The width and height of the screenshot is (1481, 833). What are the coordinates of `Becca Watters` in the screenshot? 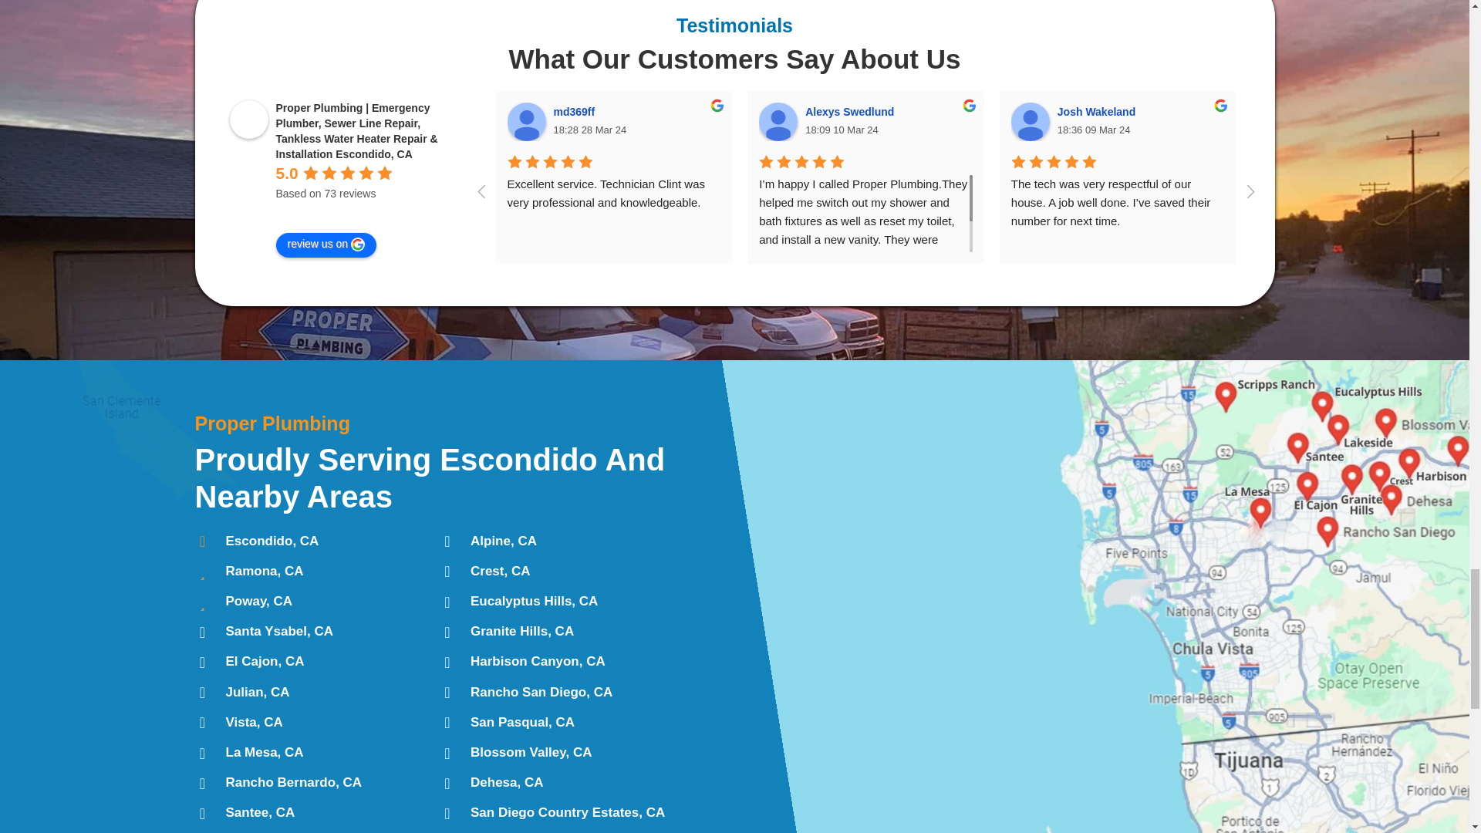 It's located at (1282, 121).